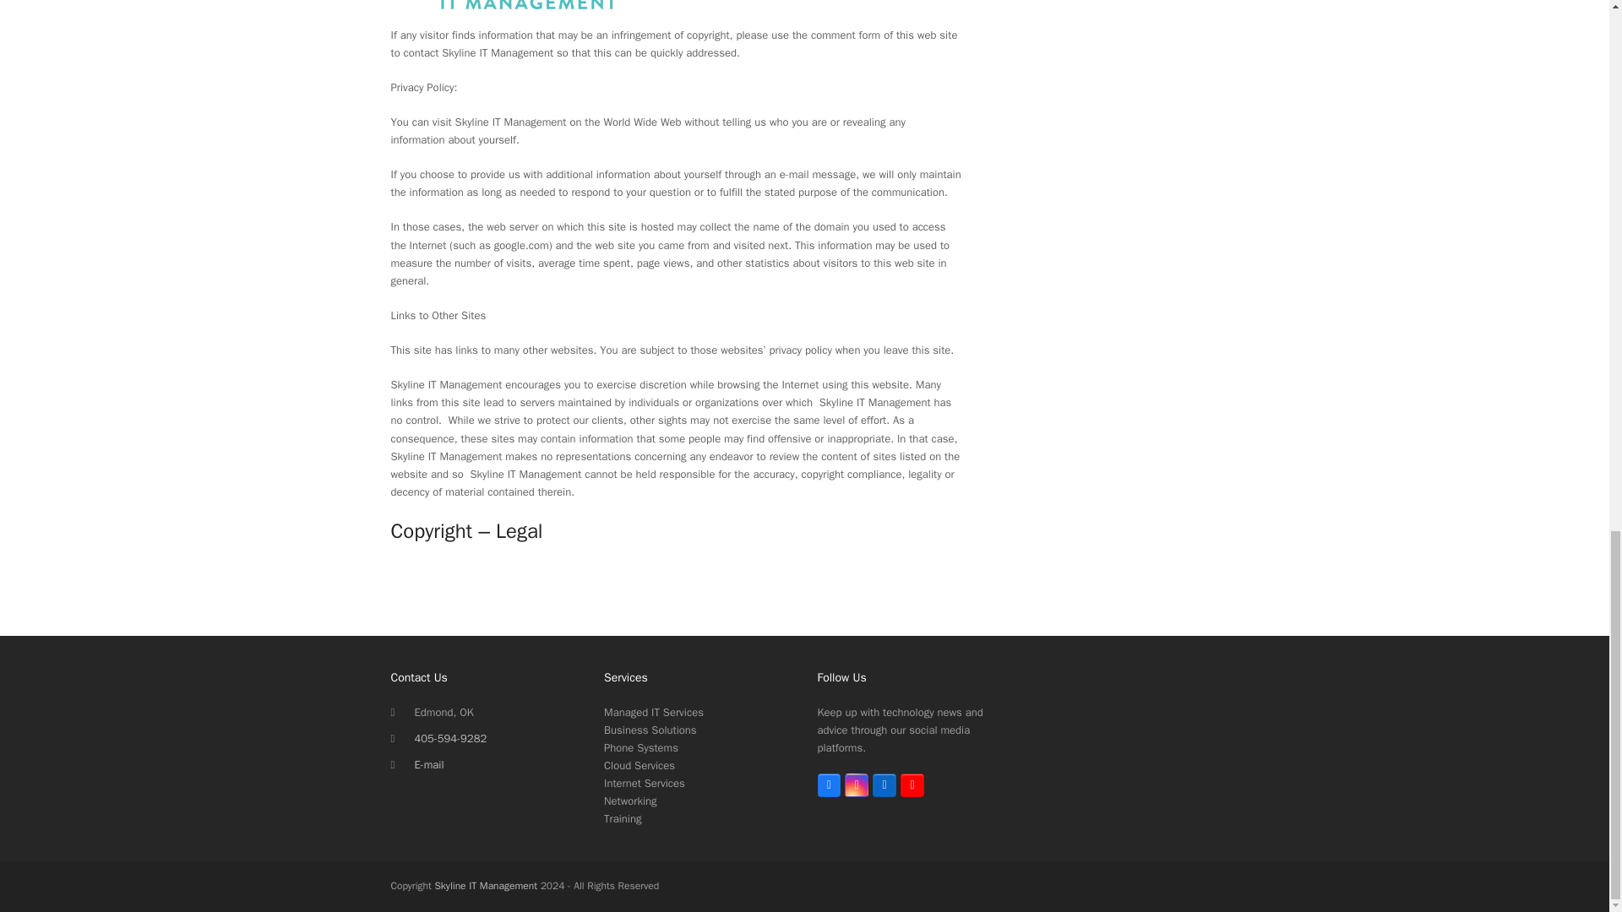 Image resolution: width=1622 pixels, height=912 pixels. I want to click on View on Facebook, so click(1048, 592).